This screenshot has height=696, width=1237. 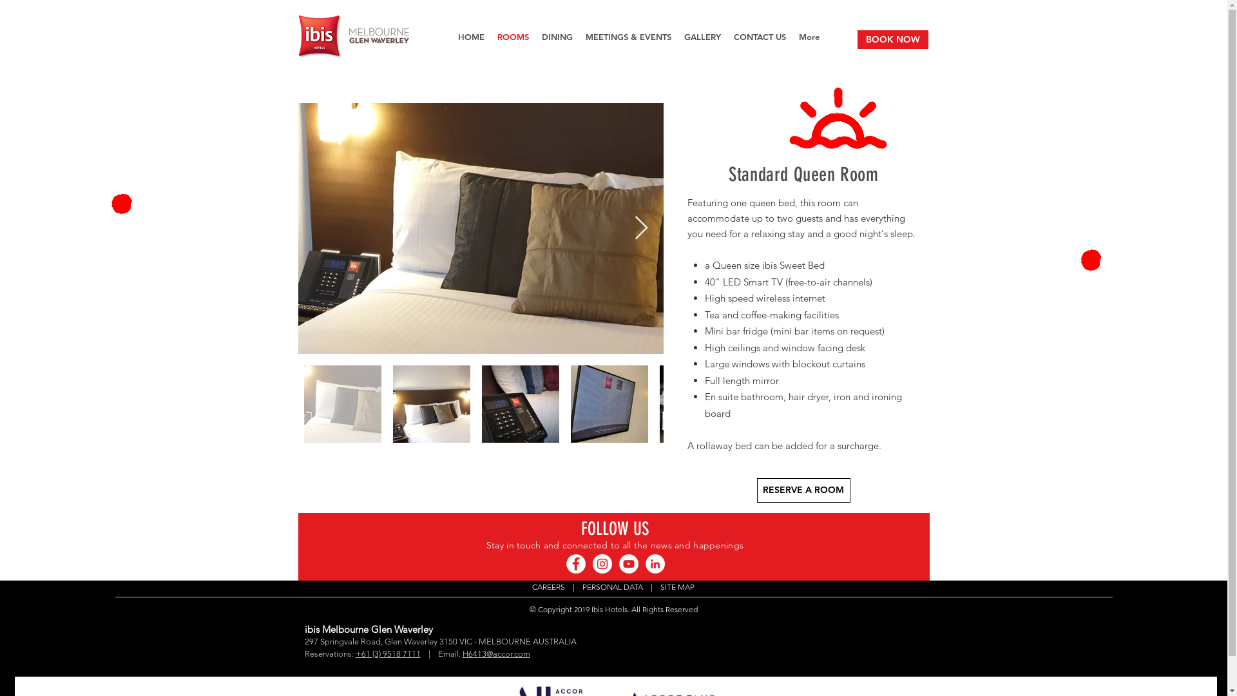 What do you see at coordinates (470, 40) in the screenshot?
I see `HOME` at bounding box center [470, 40].